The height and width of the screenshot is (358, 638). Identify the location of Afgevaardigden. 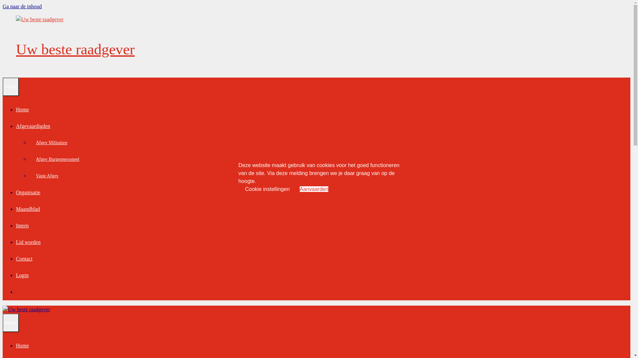
(33, 126).